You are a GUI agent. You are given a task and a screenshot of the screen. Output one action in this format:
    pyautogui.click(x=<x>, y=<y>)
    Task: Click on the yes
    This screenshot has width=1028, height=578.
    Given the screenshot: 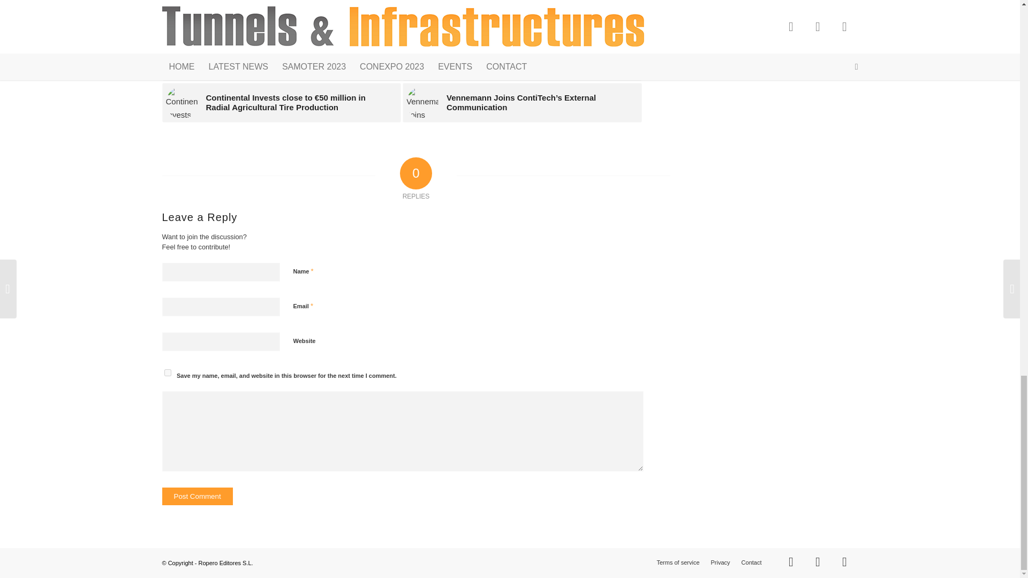 What is the action you would take?
    pyautogui.click(x=167, y=372)
    